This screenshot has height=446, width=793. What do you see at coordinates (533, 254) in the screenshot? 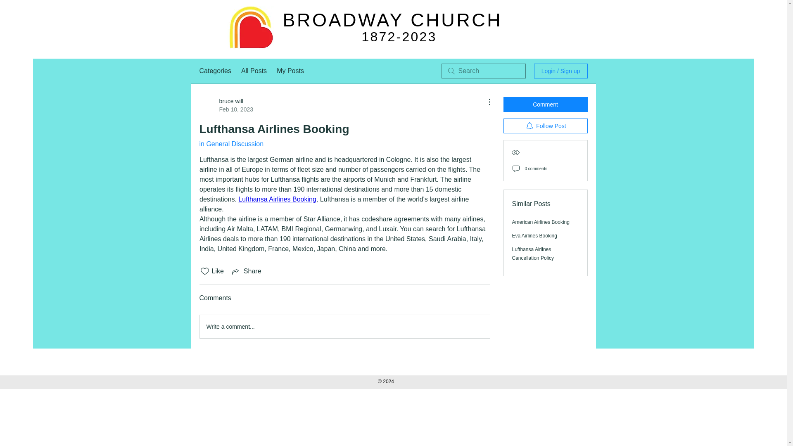
I see `Lufthansa Airlines Cancellation Policy` at bounding box center [533, 254].